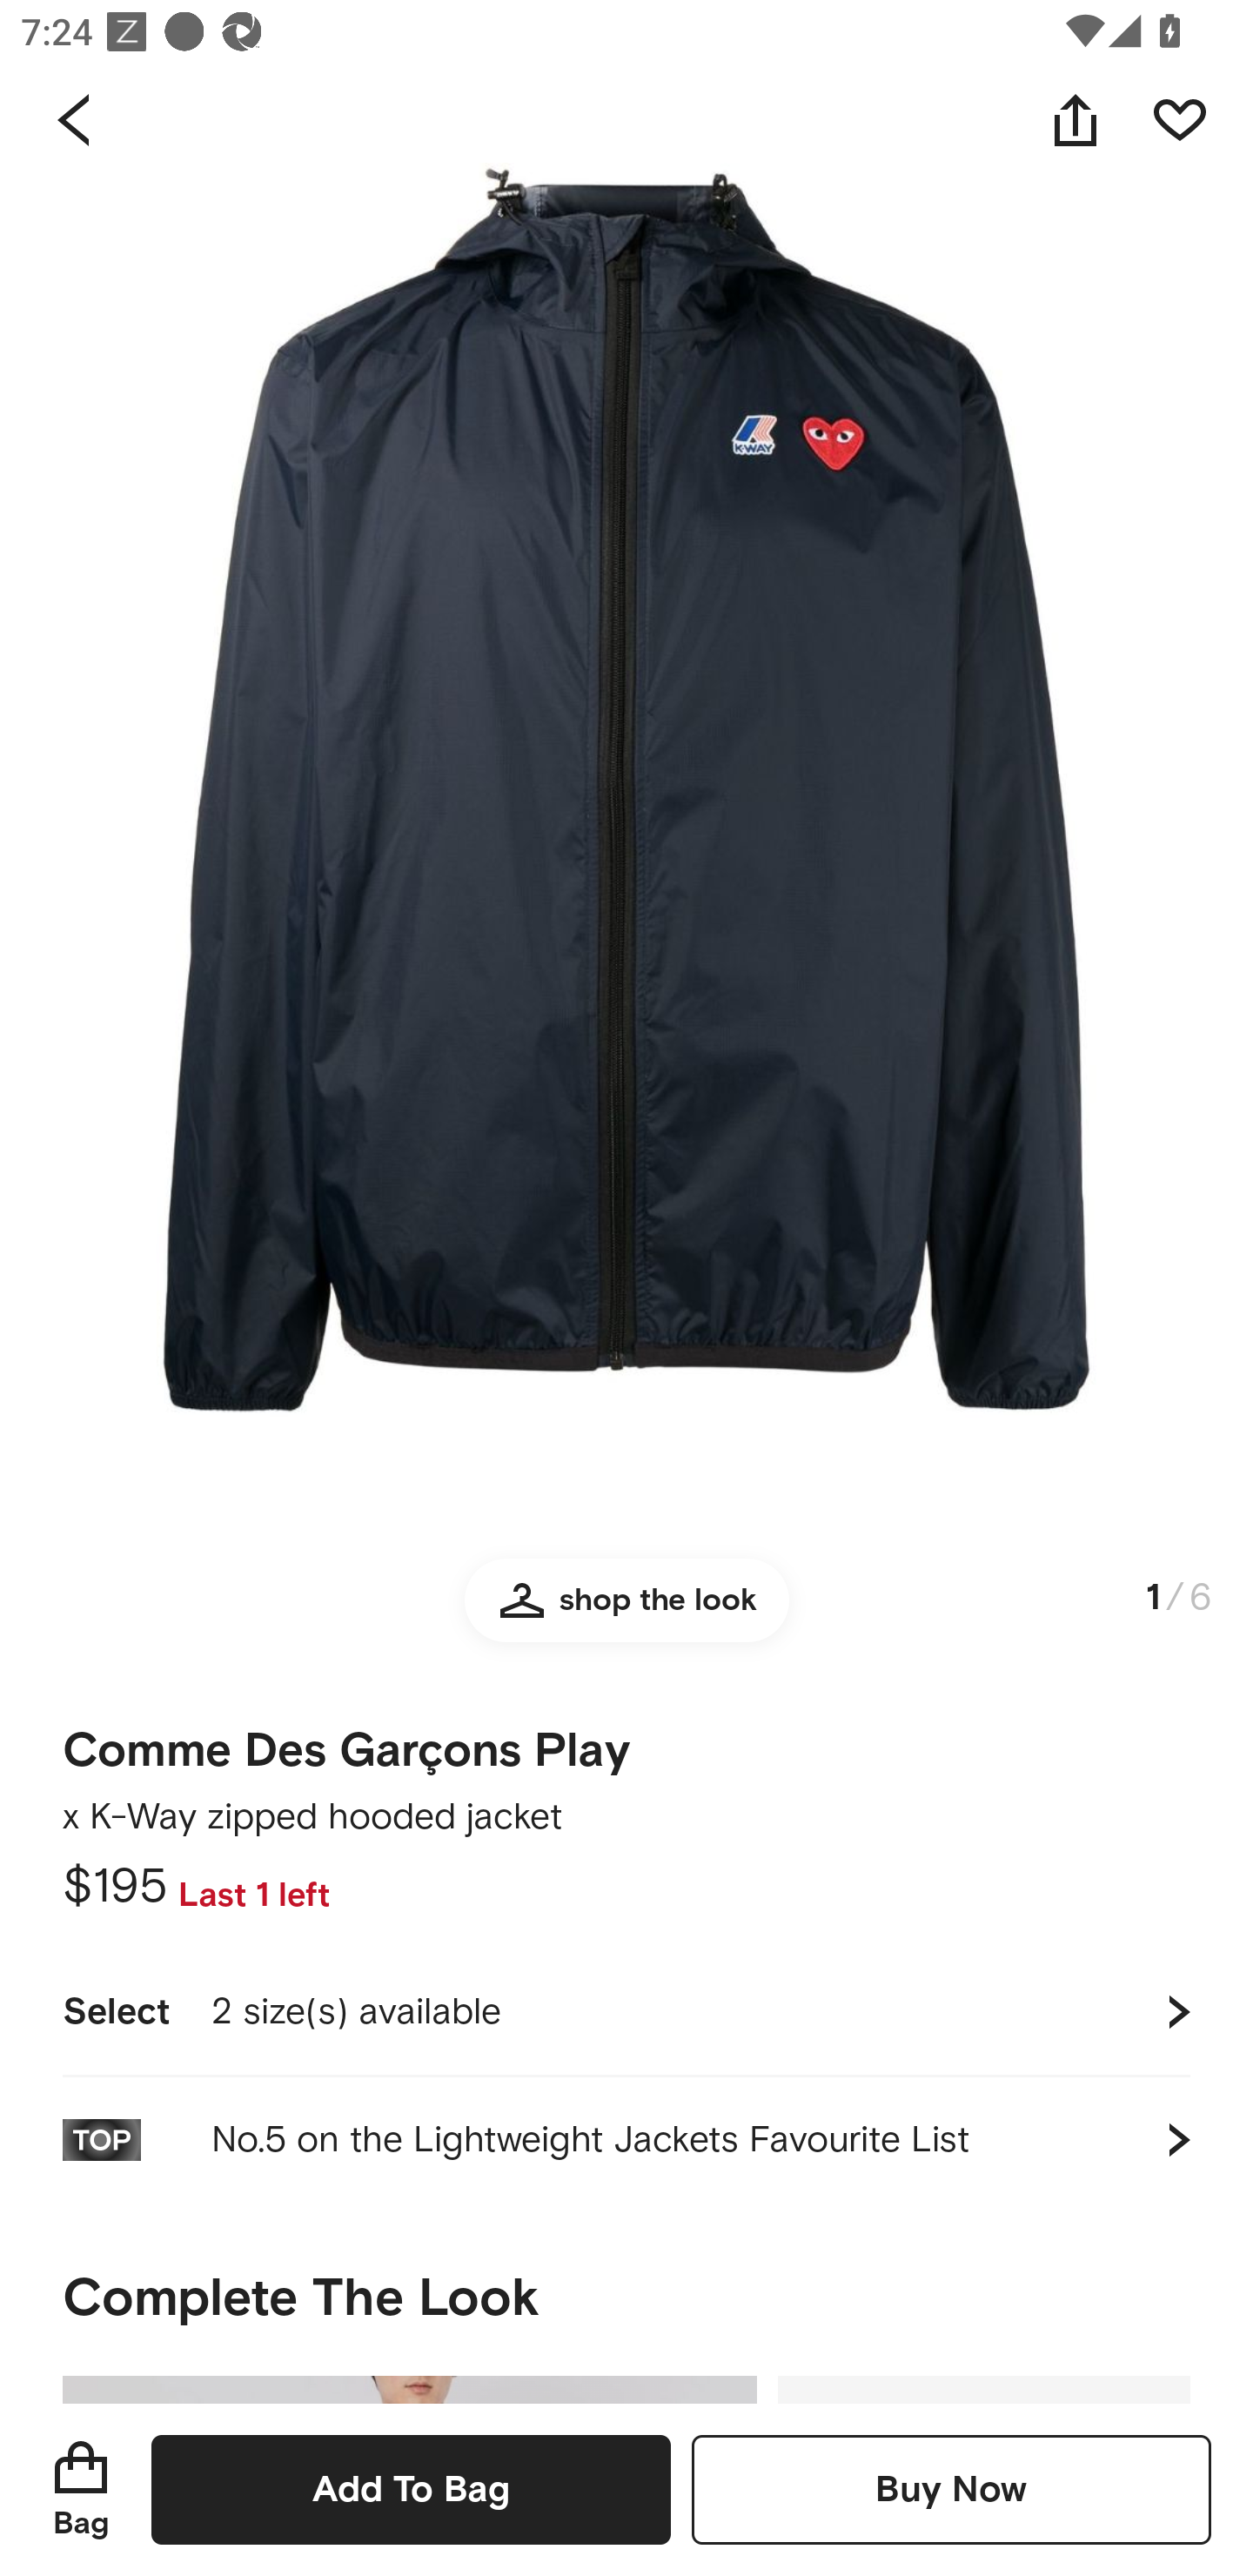 This screenshot has height=2576, width=1253. Describe the element at coordinates (411, 2489) in the screenshot. I see `Add To Bag` at that location.